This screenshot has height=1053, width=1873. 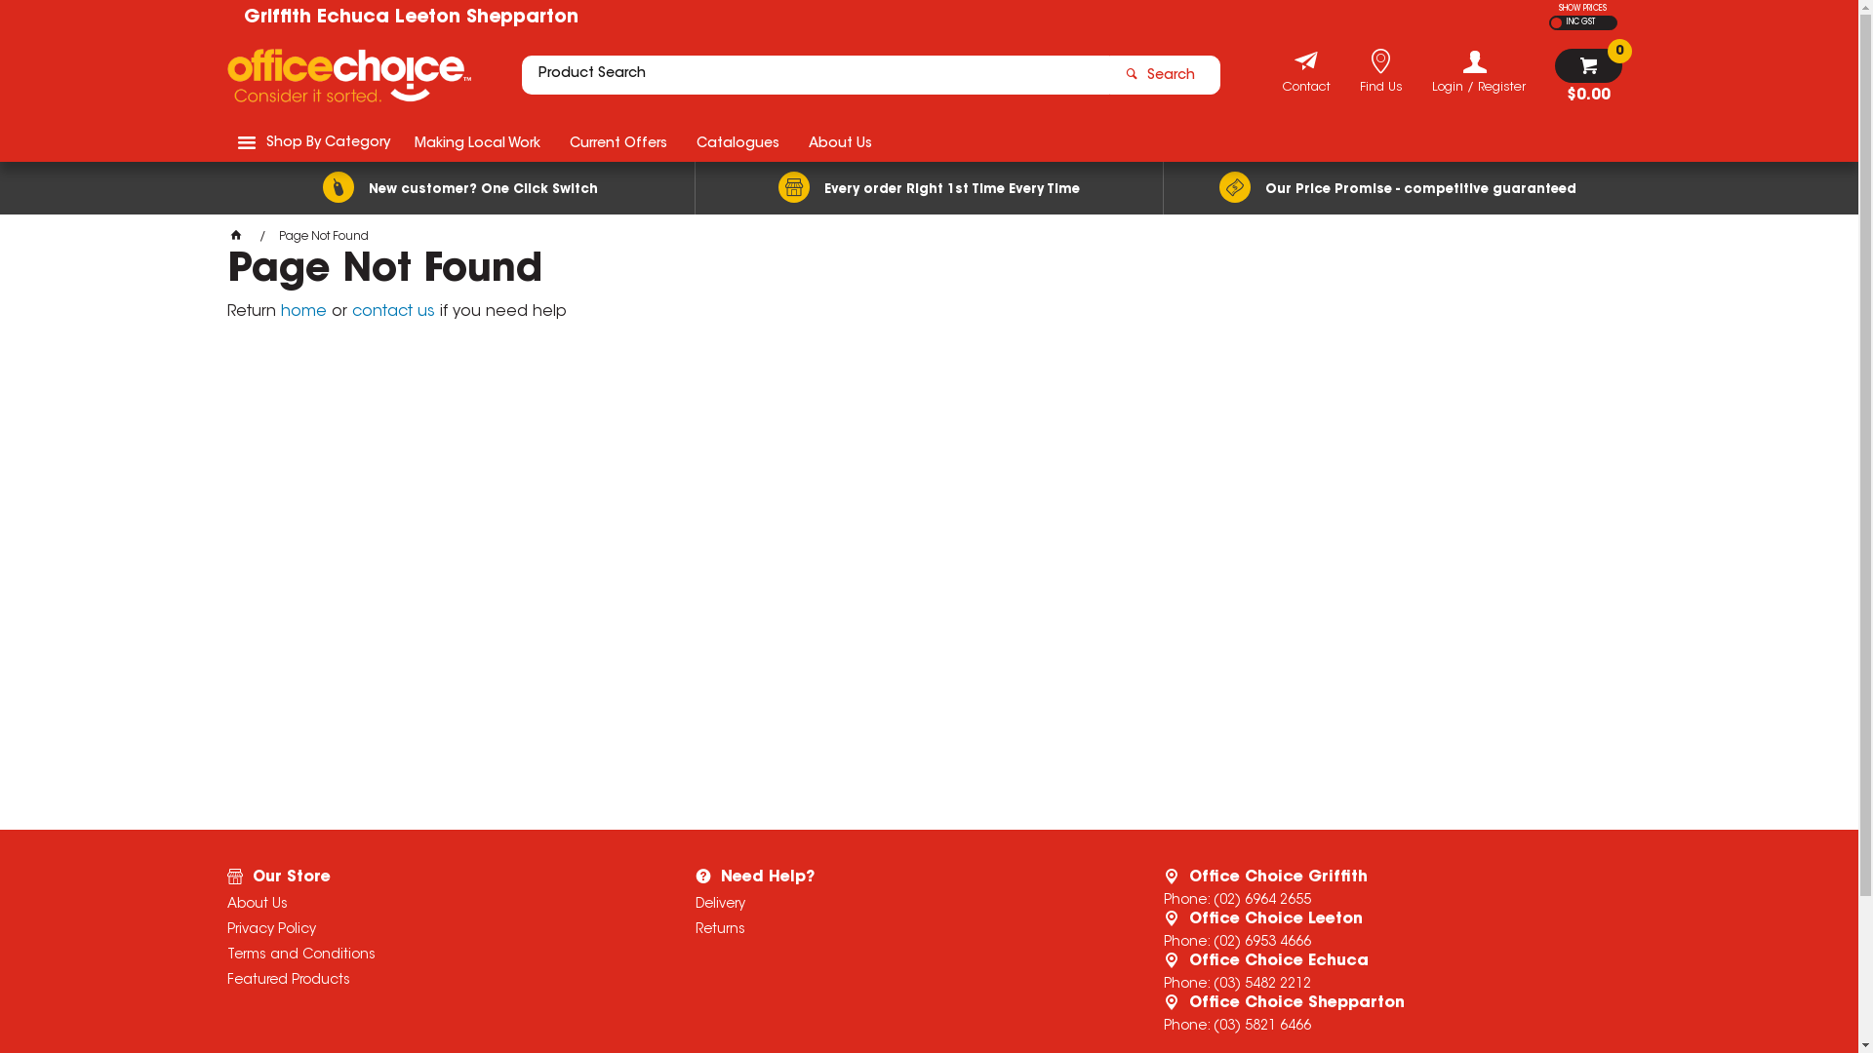 What do you see at coordinates (478, 142) in the screenshot?
I see `Making Local Work` at bounding box center [478, 142].